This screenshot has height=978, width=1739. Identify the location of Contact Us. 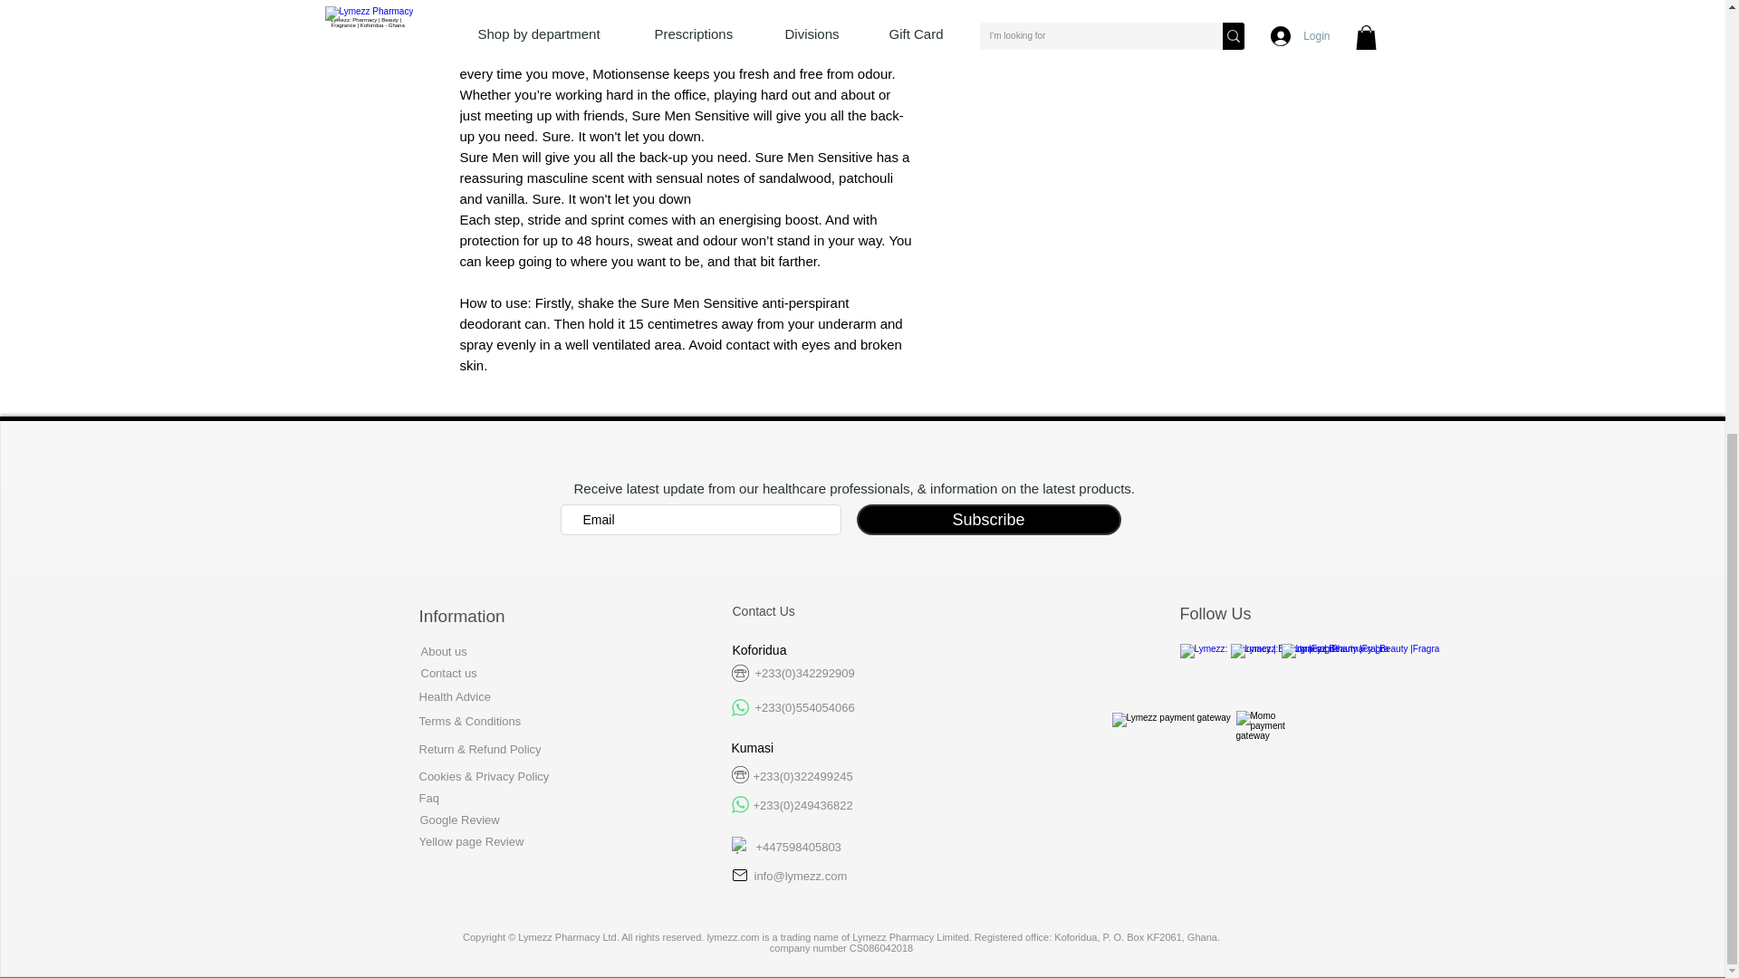
(763, 610).